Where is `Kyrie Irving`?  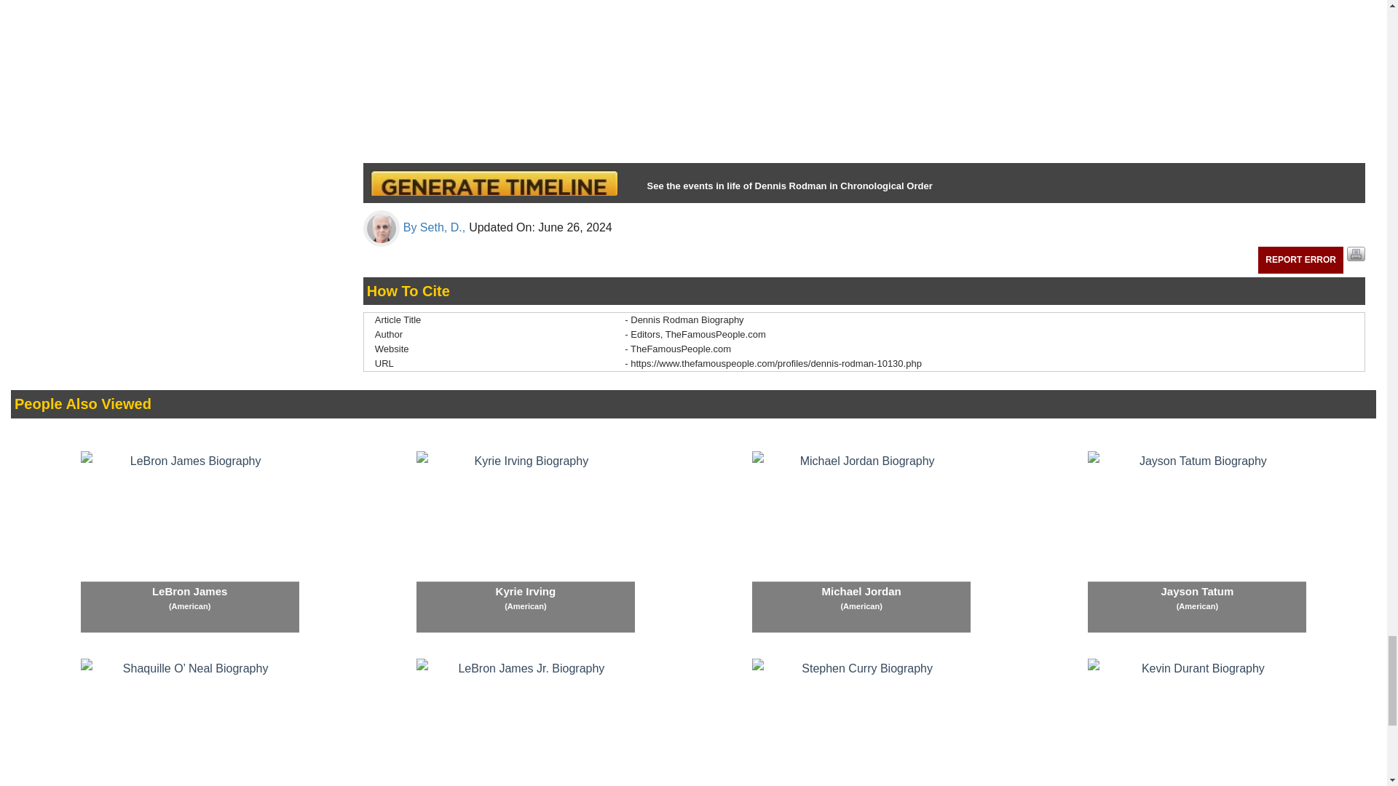
Kyrie Irving is located at coordinates (526, 541).